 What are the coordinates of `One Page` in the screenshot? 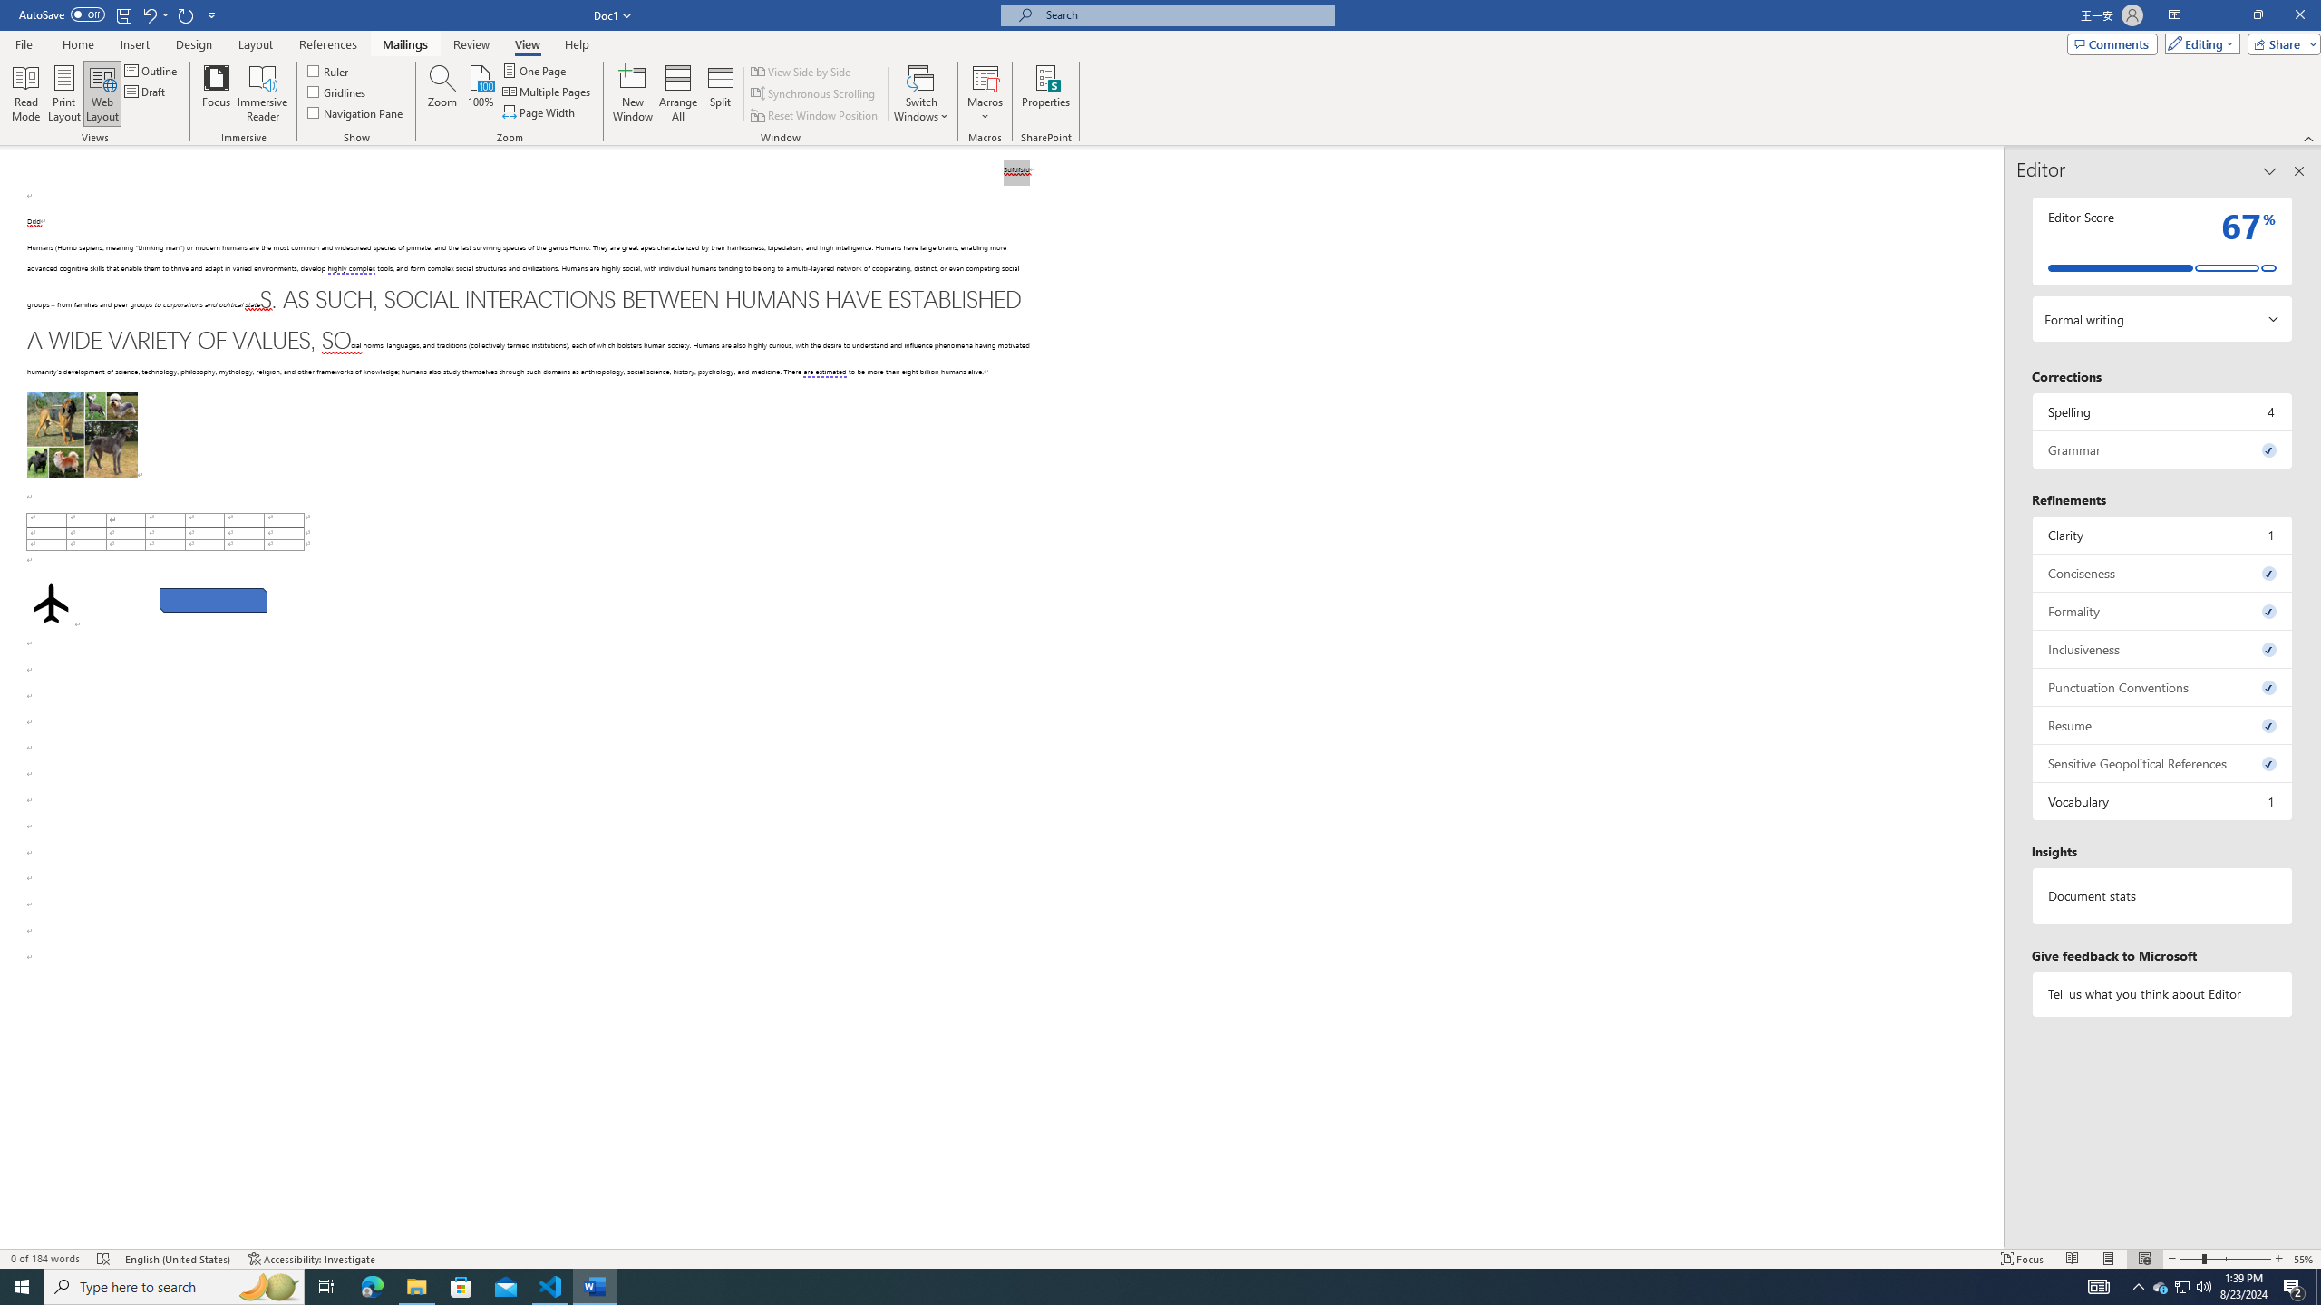 It's located at (535, 71).